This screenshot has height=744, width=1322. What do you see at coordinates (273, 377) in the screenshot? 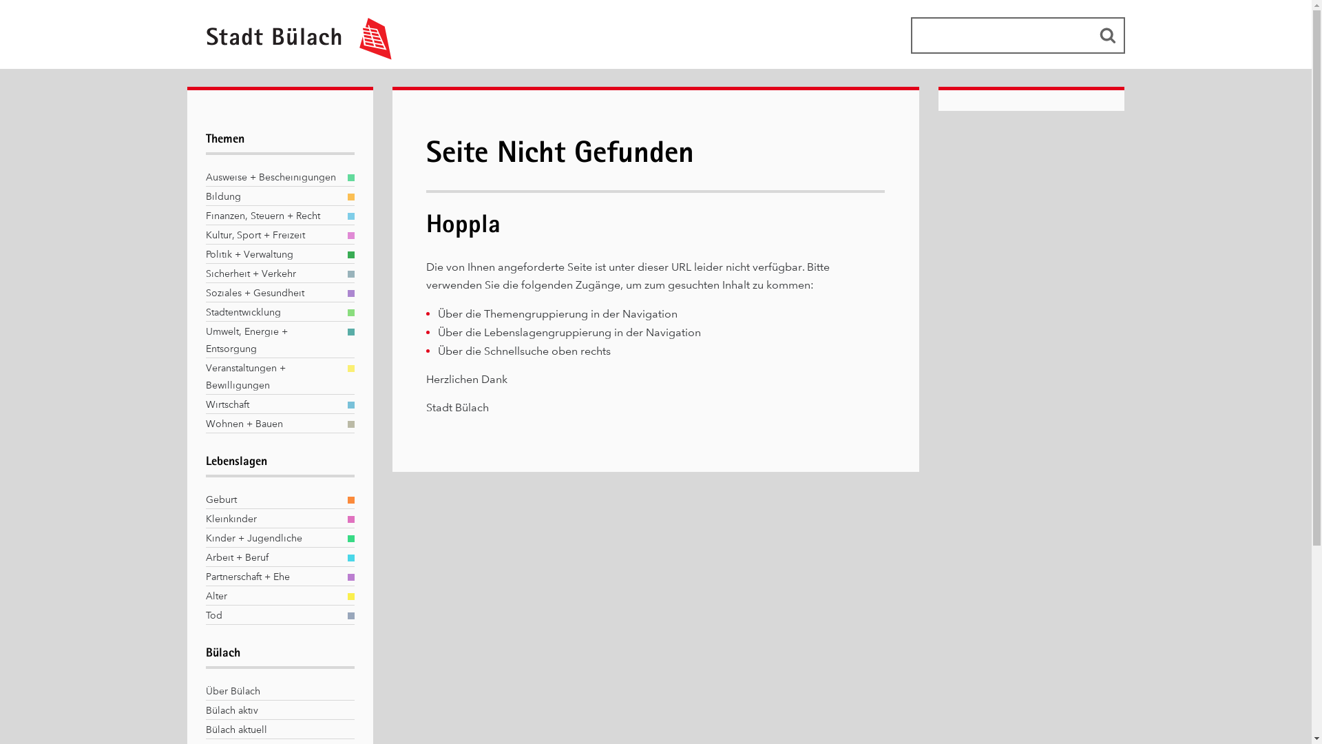
I see `Veranstaltungen + Bewilligungen` at bounding box center [273, 377].